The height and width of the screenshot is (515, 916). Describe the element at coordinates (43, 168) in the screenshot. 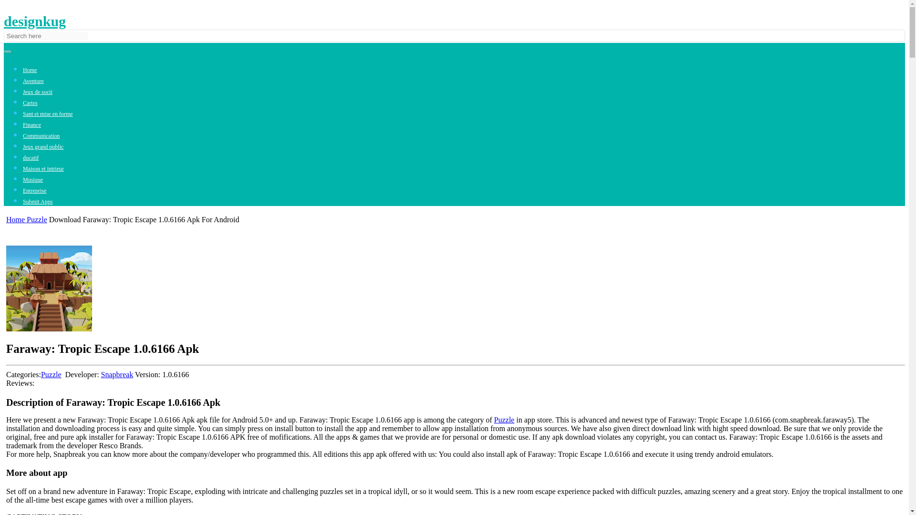

I see `Maison et intrieur` at that location.